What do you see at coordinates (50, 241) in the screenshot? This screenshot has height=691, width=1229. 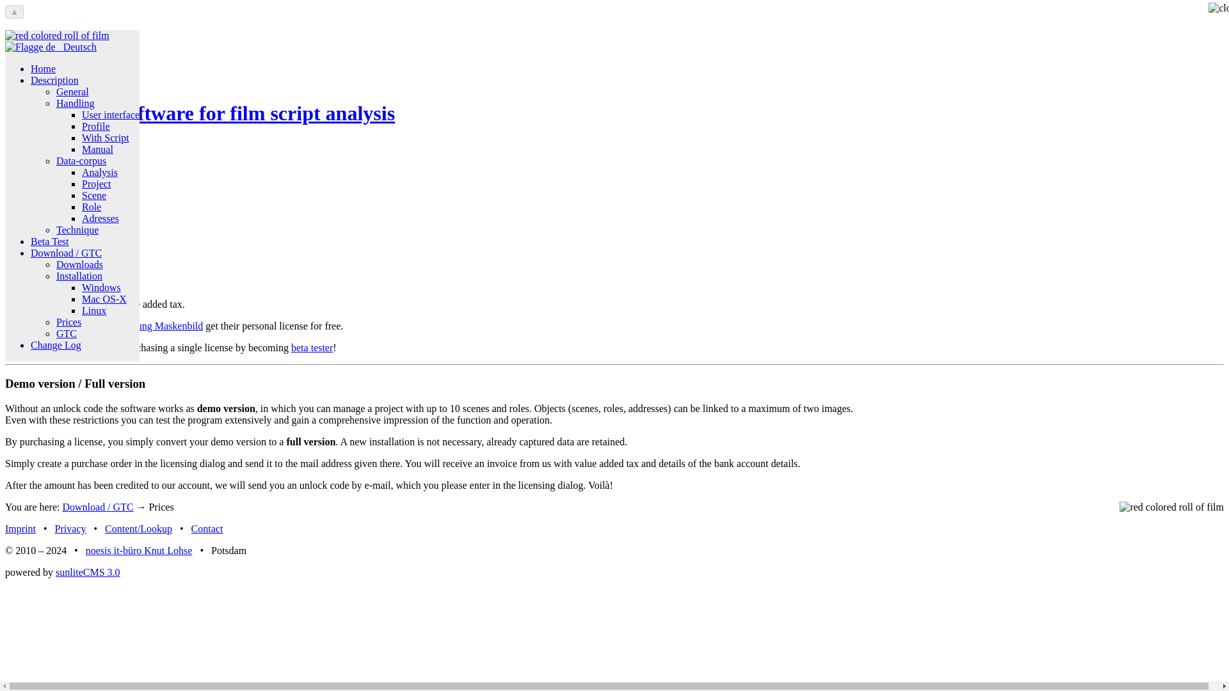 I see `Beta Test` at bounding box center [50, 241].